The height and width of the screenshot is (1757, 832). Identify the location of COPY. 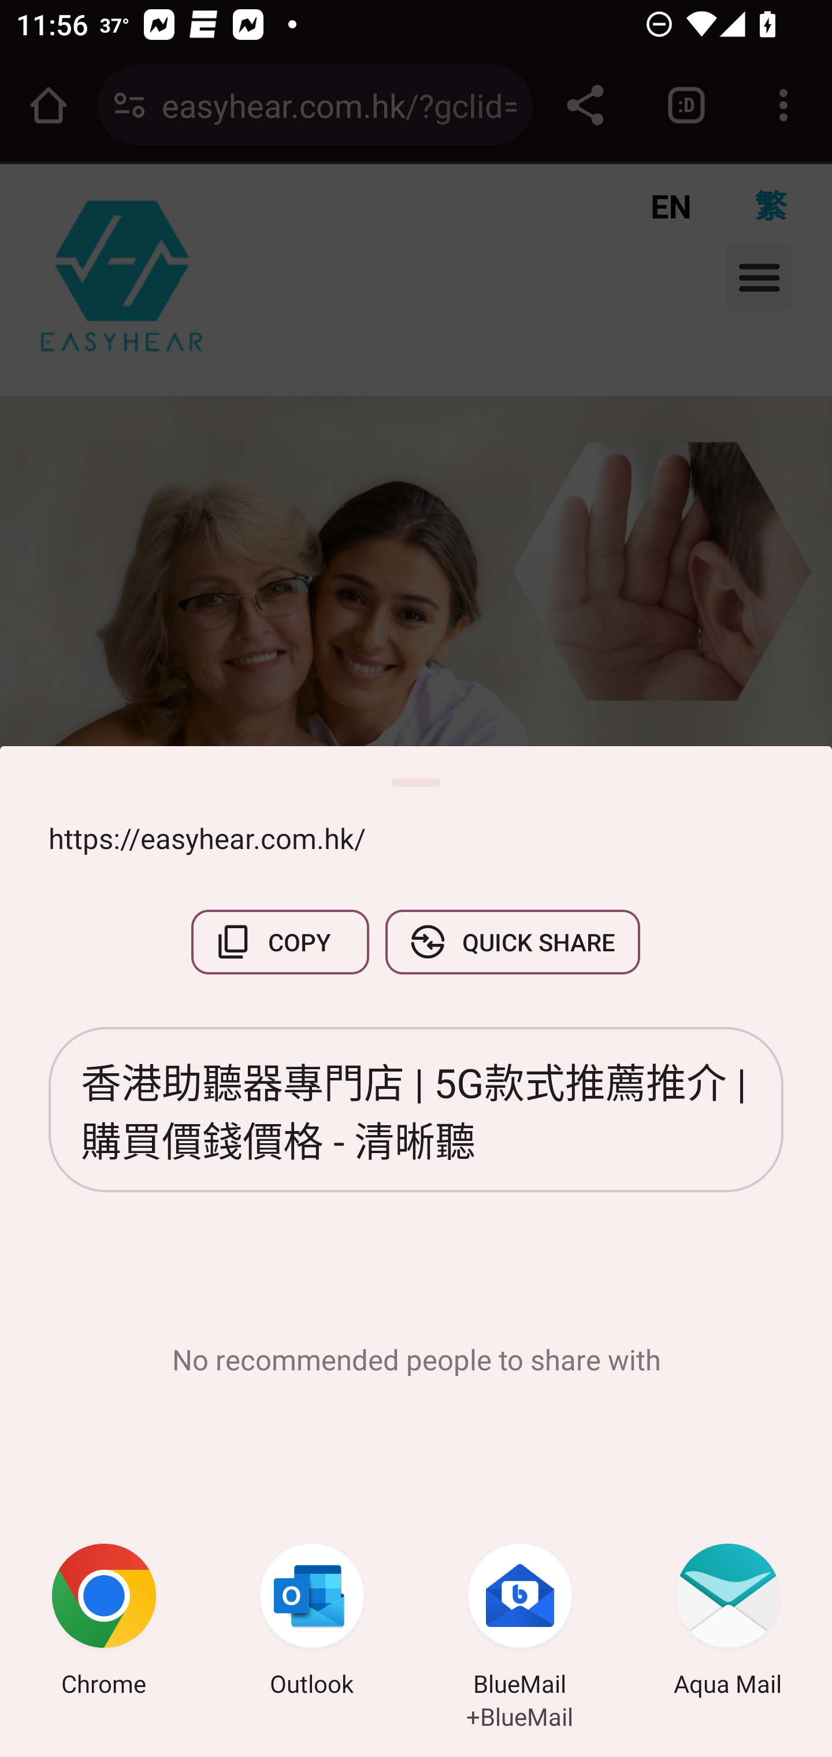
(280, 942).